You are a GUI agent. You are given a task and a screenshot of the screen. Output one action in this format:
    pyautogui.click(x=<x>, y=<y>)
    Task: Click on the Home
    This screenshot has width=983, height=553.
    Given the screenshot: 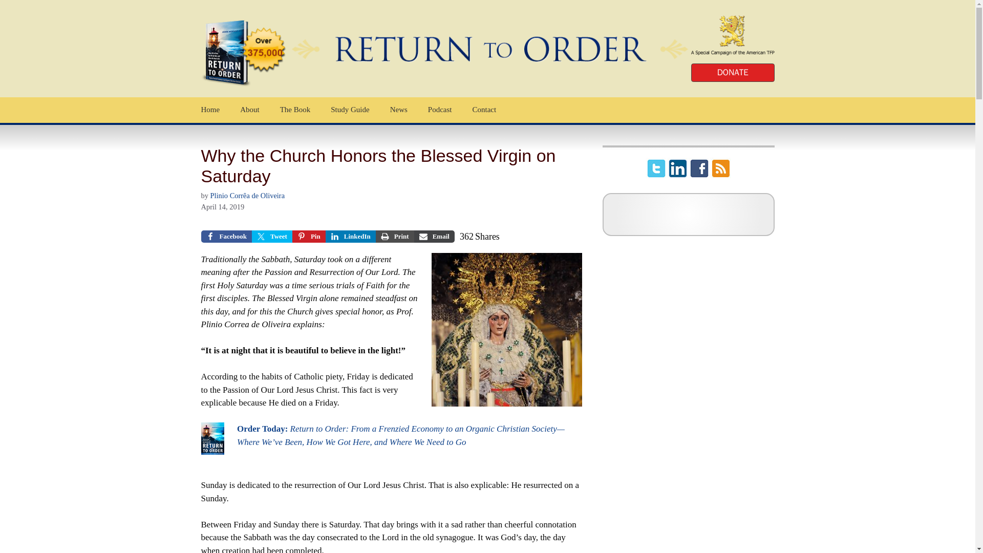 What is the action you would take?
    pyautogui.click(x=210, y=110)
    